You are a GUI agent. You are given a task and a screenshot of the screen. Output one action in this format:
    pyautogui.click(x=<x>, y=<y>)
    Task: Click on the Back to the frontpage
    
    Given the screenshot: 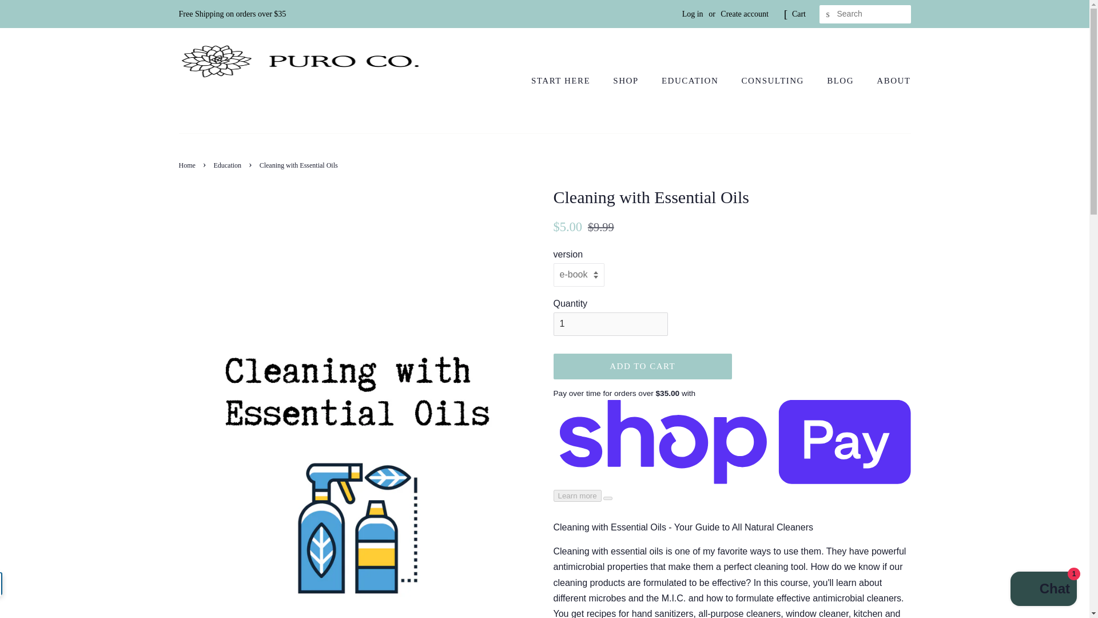 What is the action you would take?
    pyautogui.click(x=188, y=165)
    